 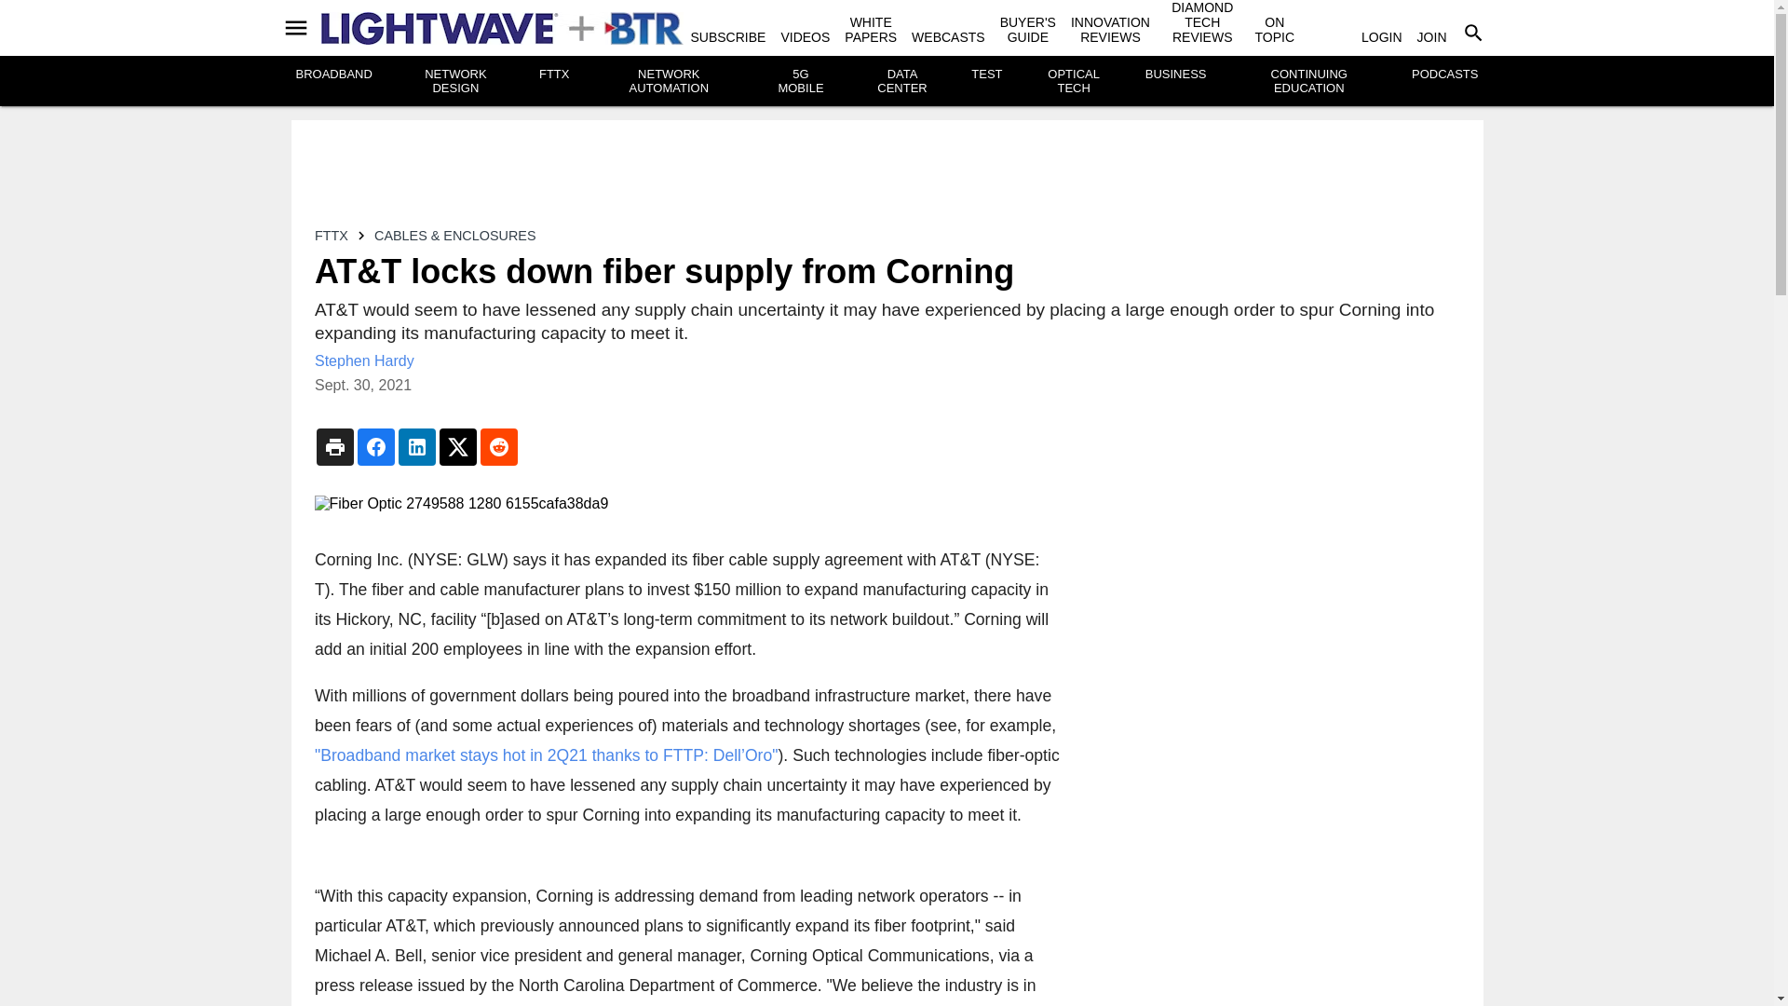 What do you see at coordinates (805, 37) in the screenshot?
I see `VIDEOS` at bounding box center [805, 37].